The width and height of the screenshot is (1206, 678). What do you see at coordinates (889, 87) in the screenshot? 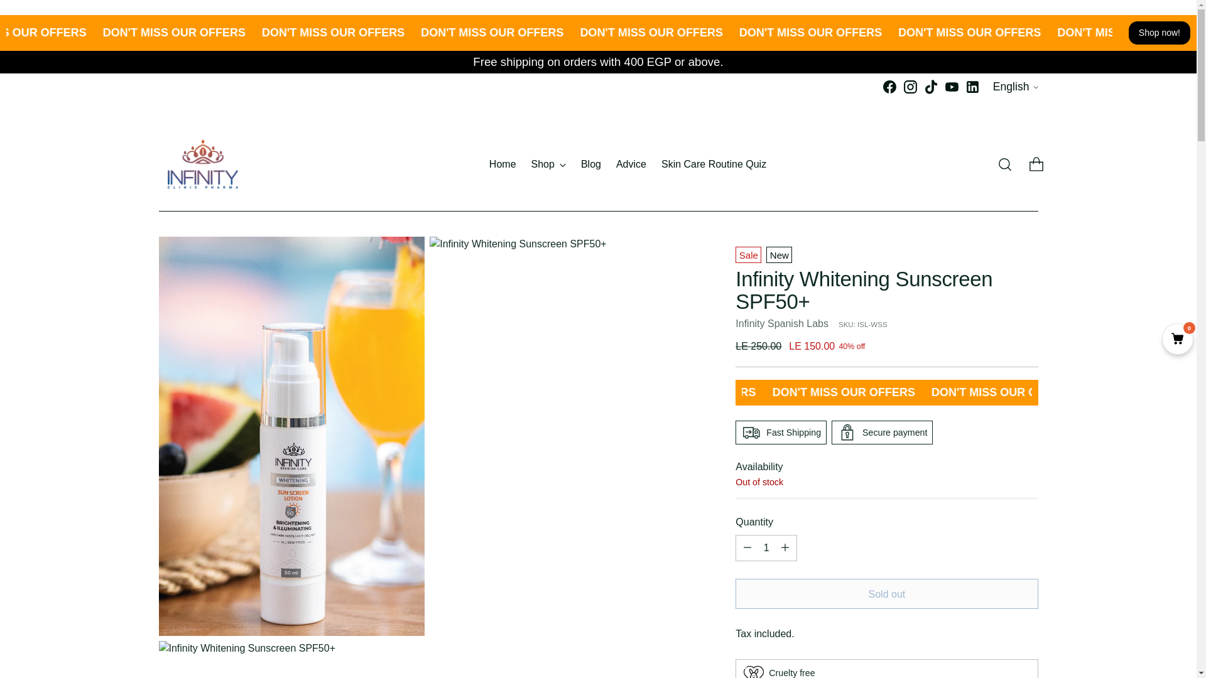
I see `Infinity Clinic Pharma on Facebook` at bounding box center [889, 87].